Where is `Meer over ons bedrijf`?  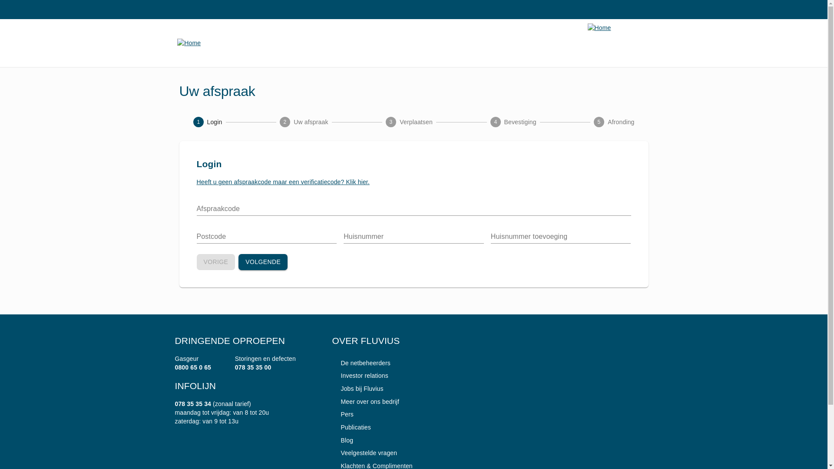
Meer over ons bedrijf is located at coordinates (366, 402).